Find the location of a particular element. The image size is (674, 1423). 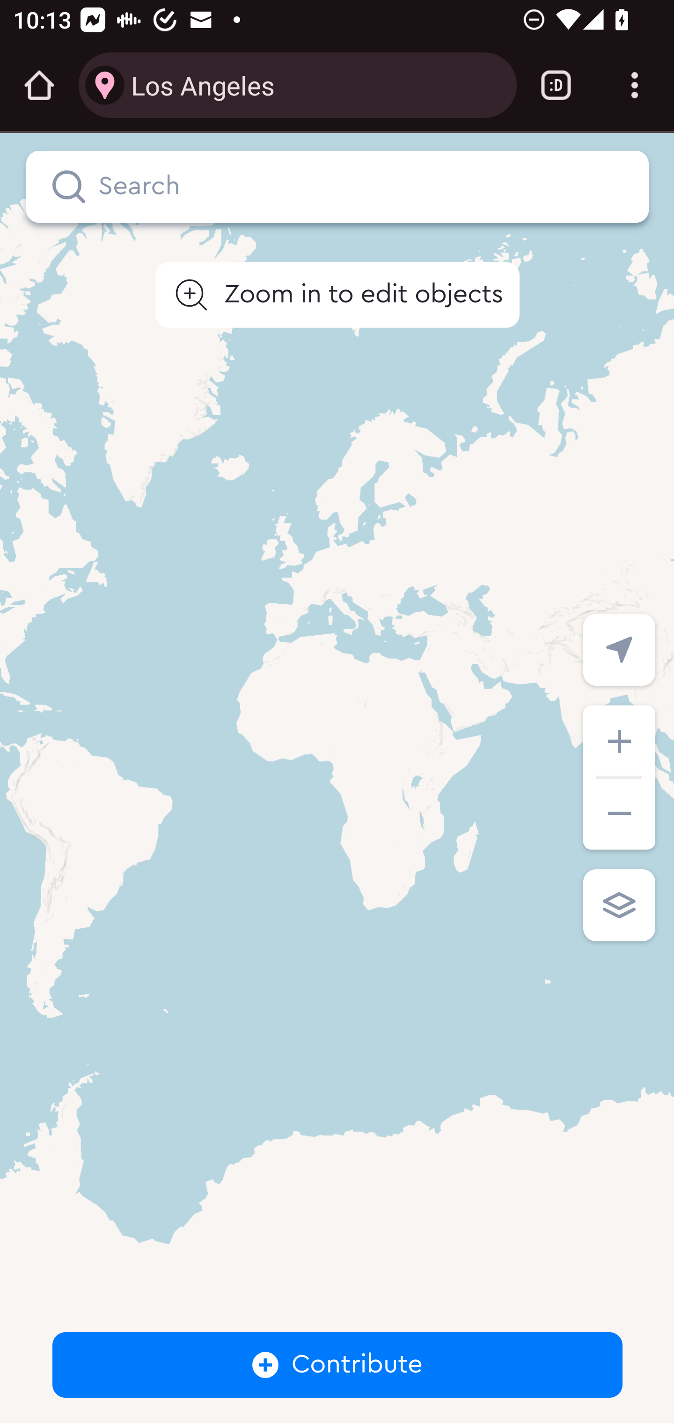

Find places is located at coordinates (69, 187).